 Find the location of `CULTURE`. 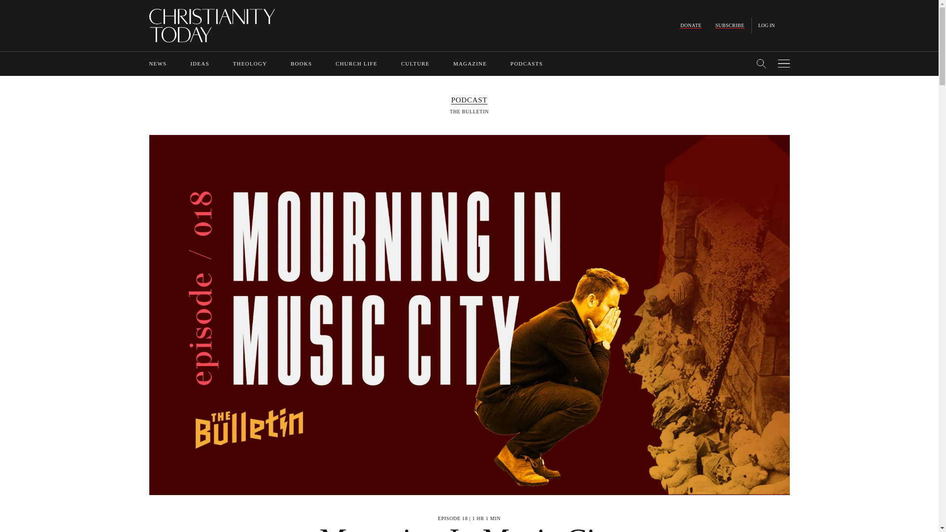

CULTURE is located at coordinates (415, 64).